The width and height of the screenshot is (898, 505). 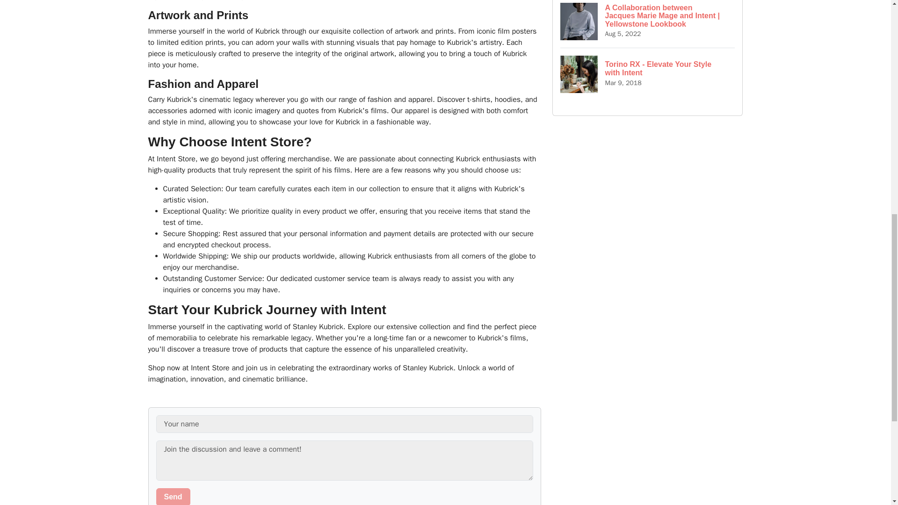 What do you see at coordinates (173, 497) in the screenshot?
I see `Send` at bounding box center [173, 497].